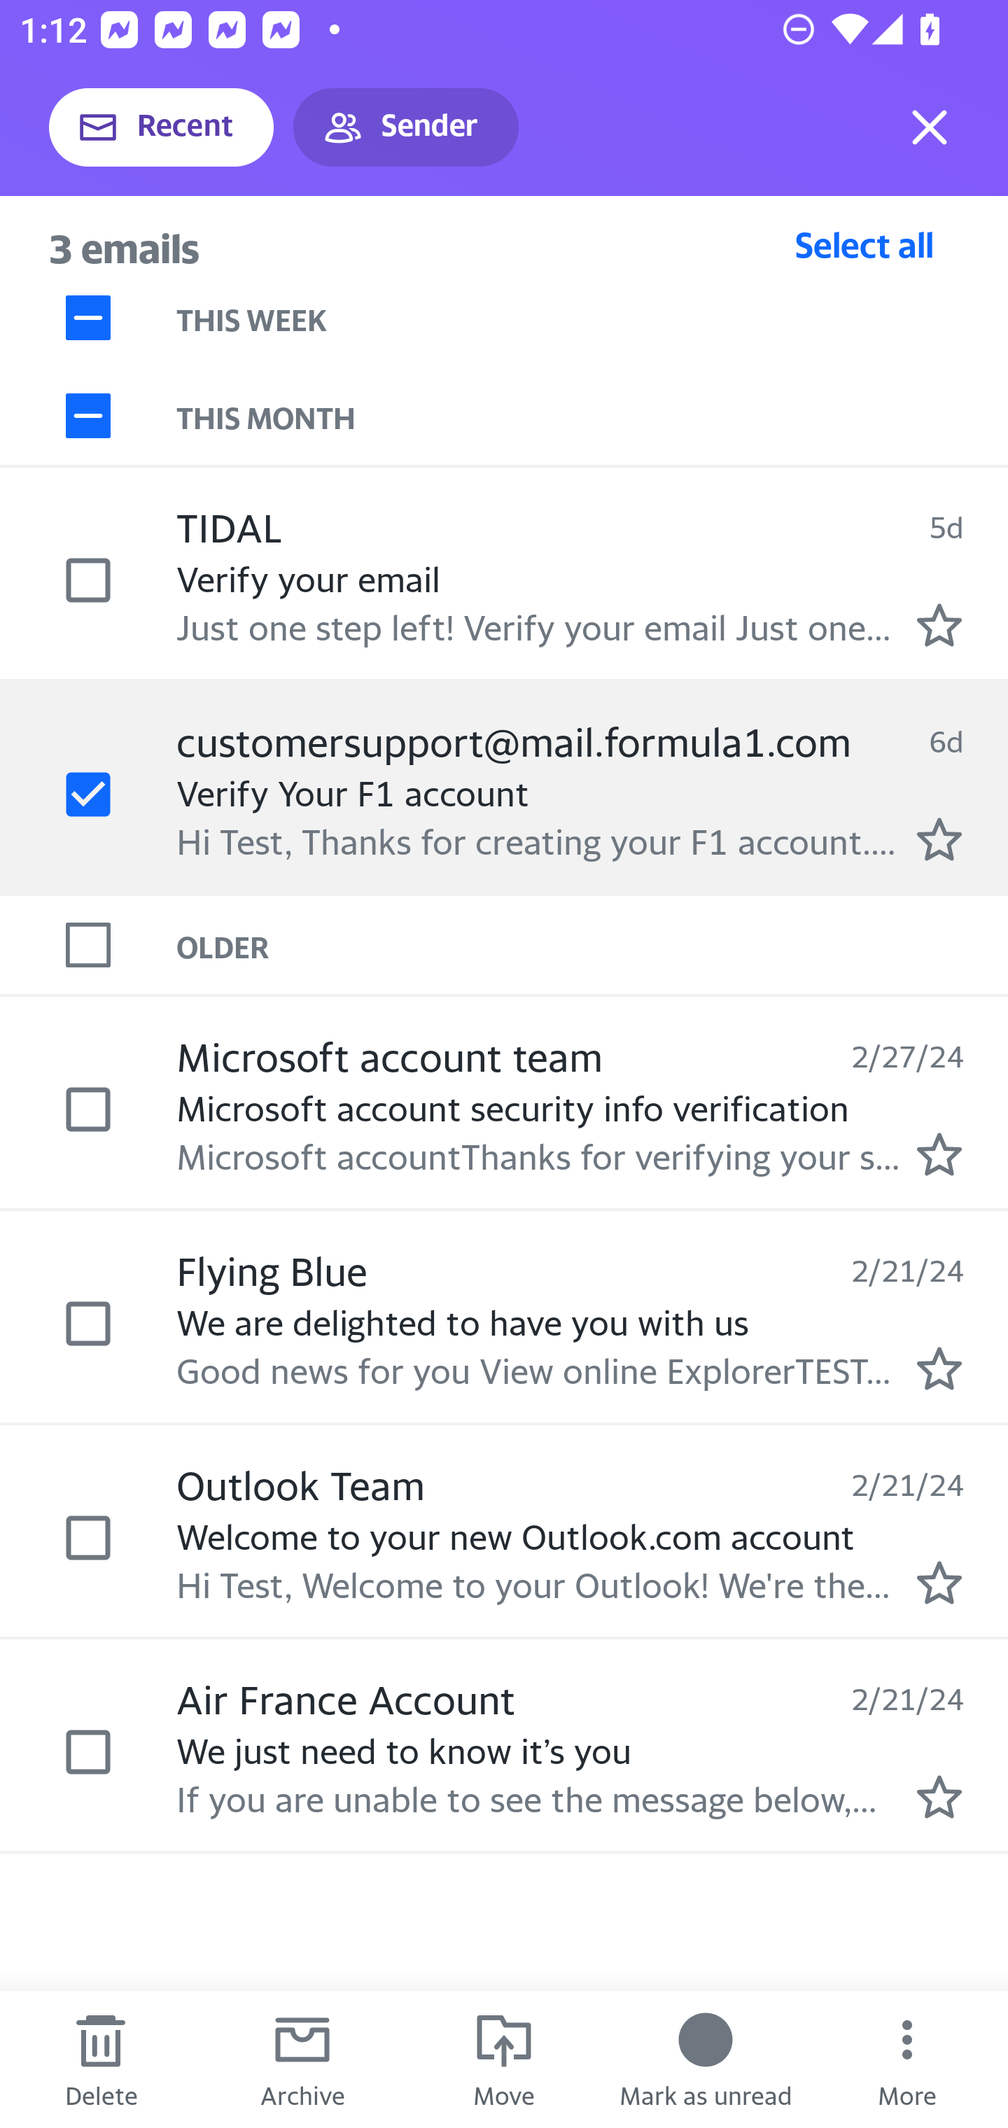 The image size is (1008, 2128). What do you see at coordinates (864, 244) in the screenshot?
I see `Select all` at bounding box center [864, 244].